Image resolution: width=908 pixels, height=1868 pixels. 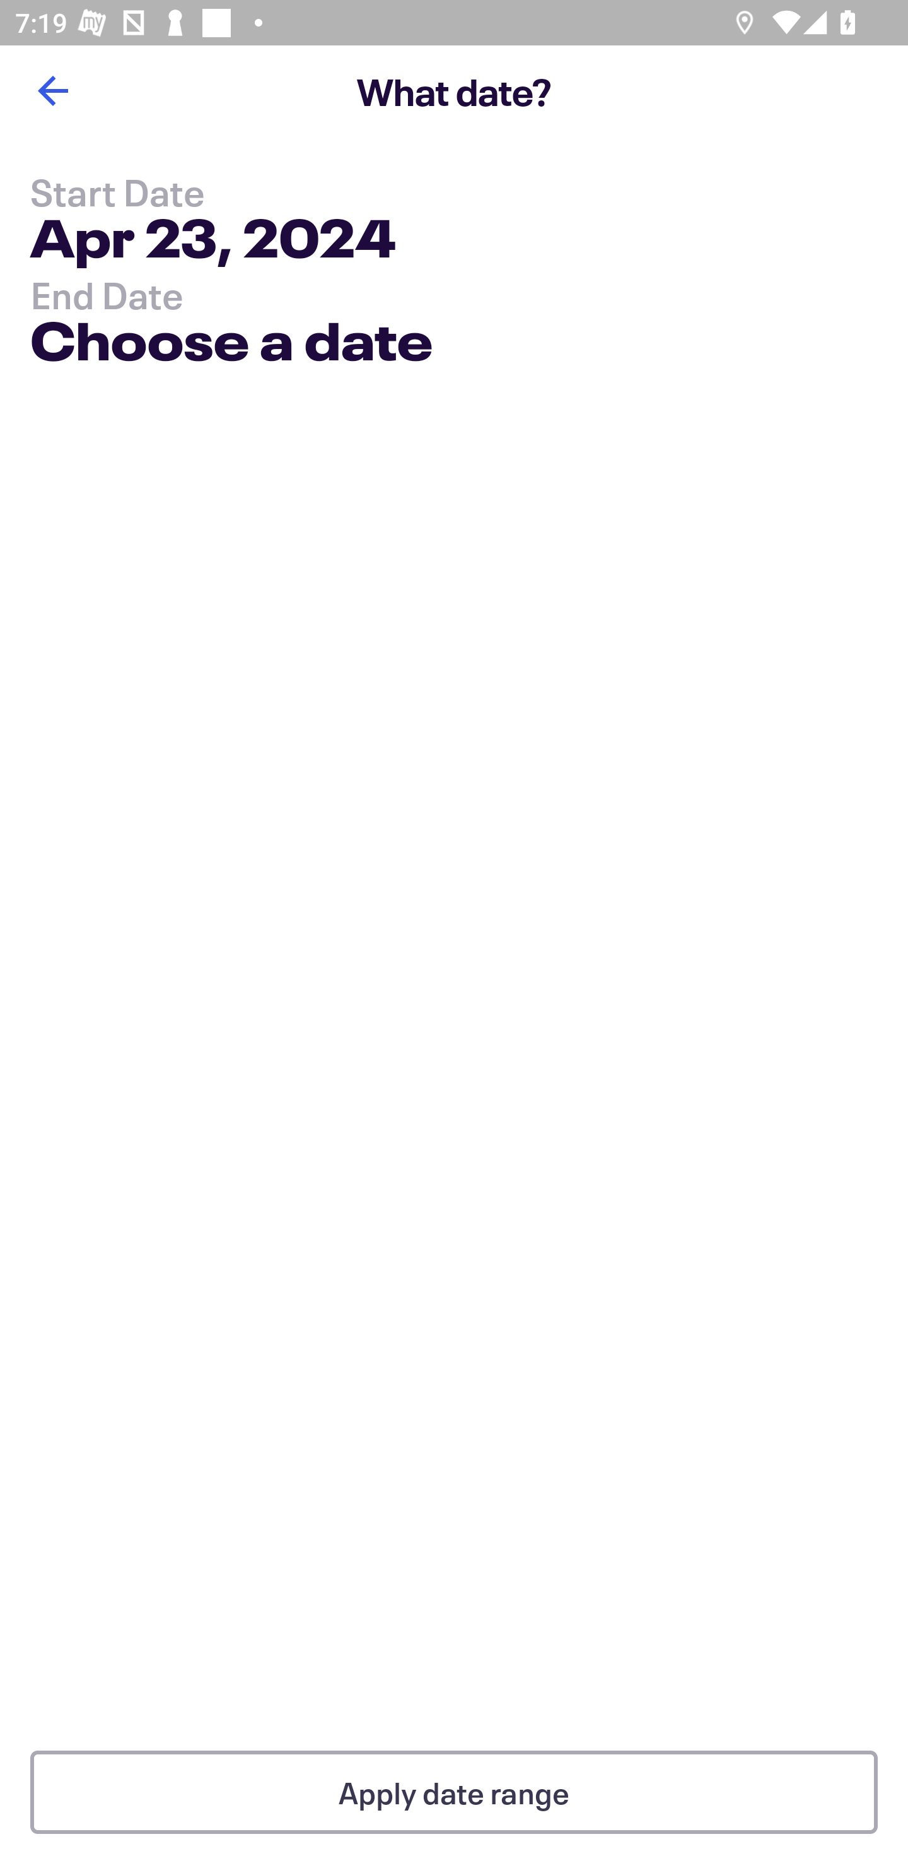 What do you see at coordinates (52, 91) in the screenshot?
I see `Back button` at bounding box center [52, 91].